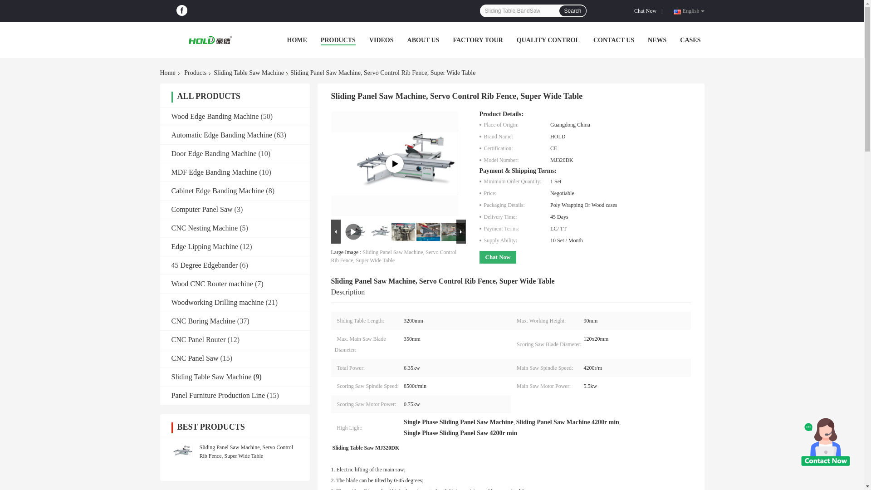 Image resolution: width=871 pixels, height=490 pixels. What do you see at coordinates (338, 40) in the screenshot?
I see `PRODUCTS` at bounding box center [338, 40].